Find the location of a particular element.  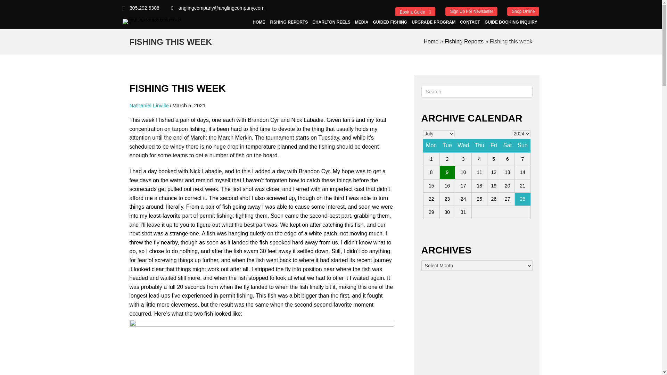

GUIDED FISHING is located at coordinates (390, 23).